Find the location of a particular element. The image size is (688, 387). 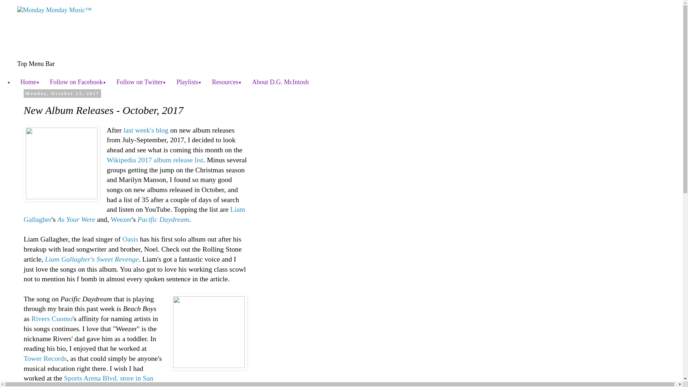

Oasis is located at coordinates (130, 239).